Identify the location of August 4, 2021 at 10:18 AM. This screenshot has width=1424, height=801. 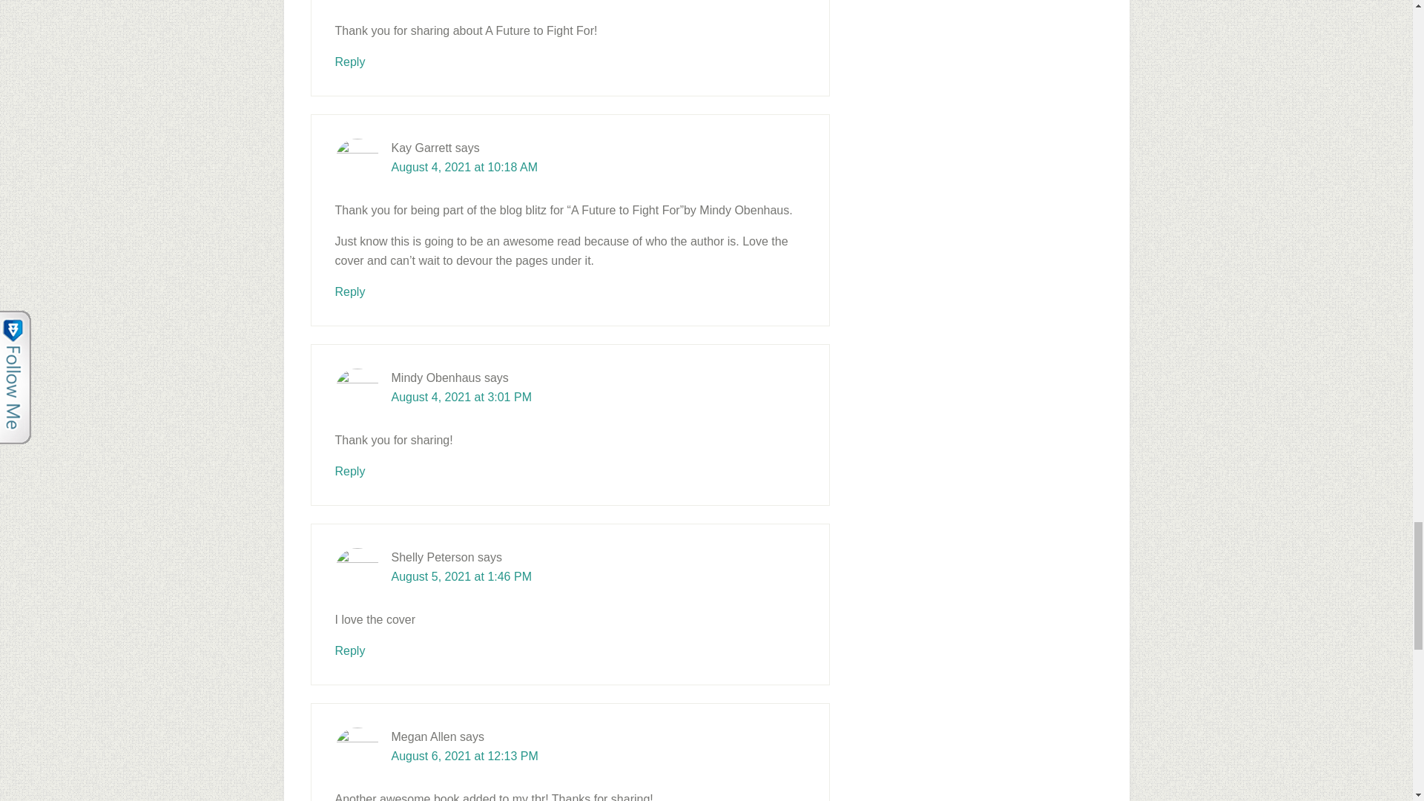
(464, 168).